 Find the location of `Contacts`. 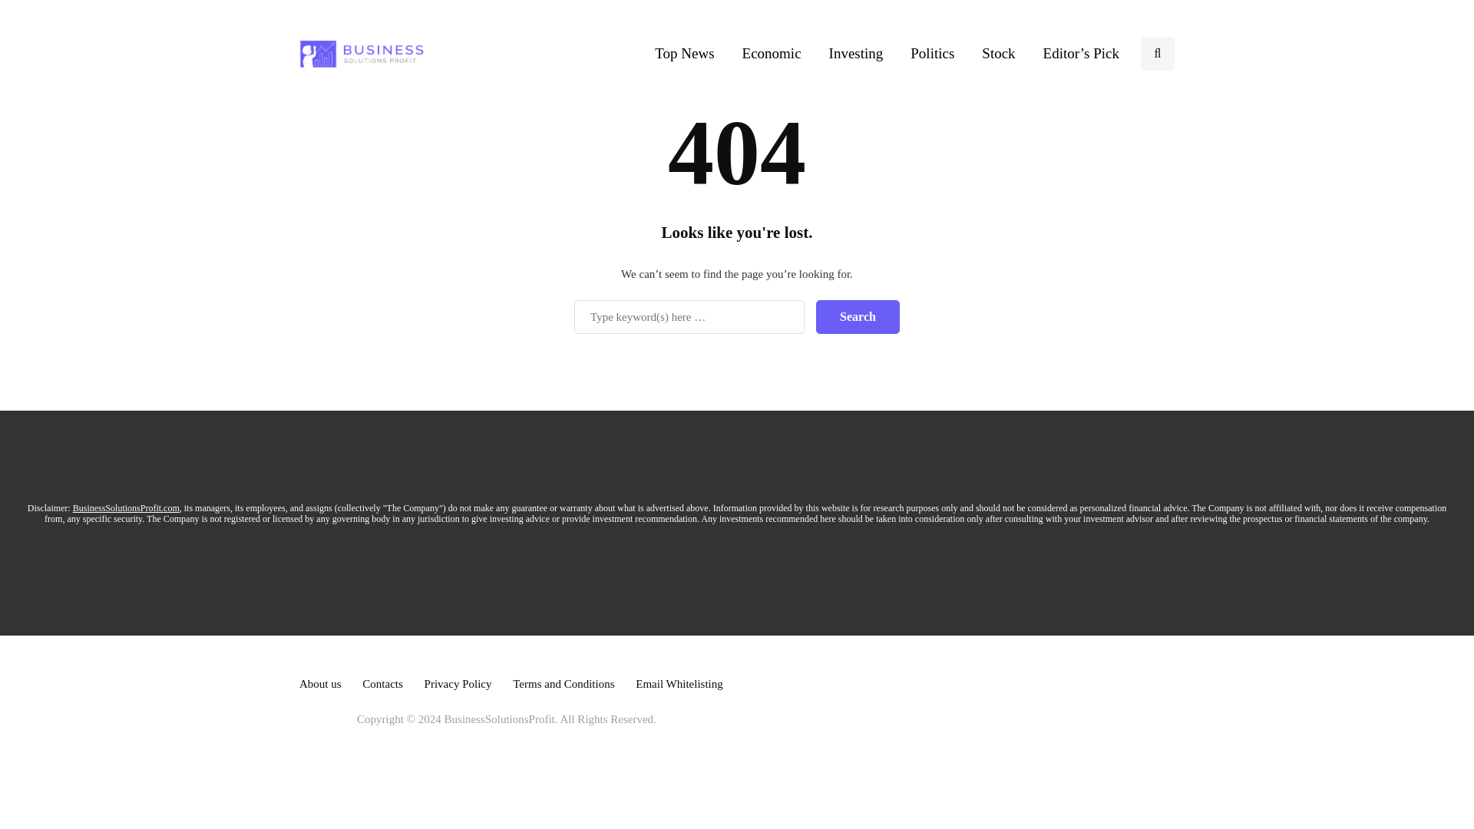

Contacts is located at coordinates (382, 683).